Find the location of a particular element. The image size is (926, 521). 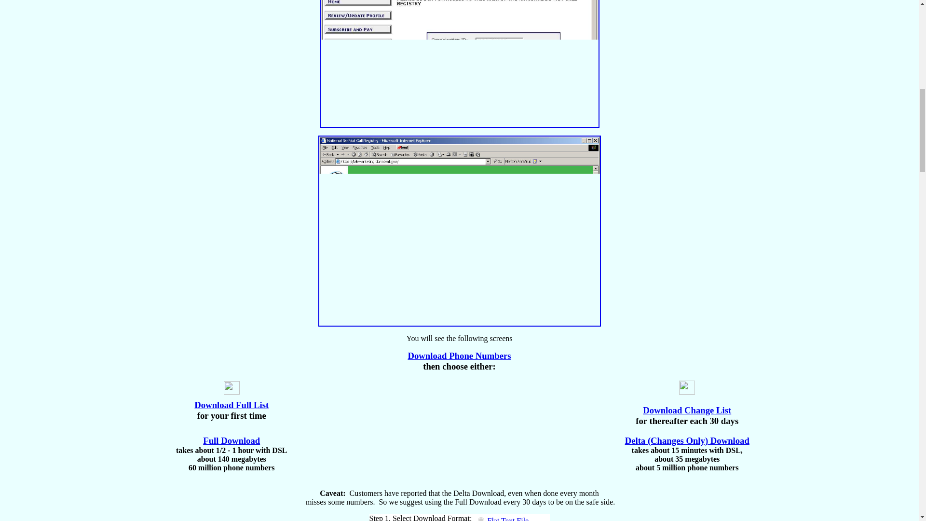

Full Download is located at coordinates (231, 440).